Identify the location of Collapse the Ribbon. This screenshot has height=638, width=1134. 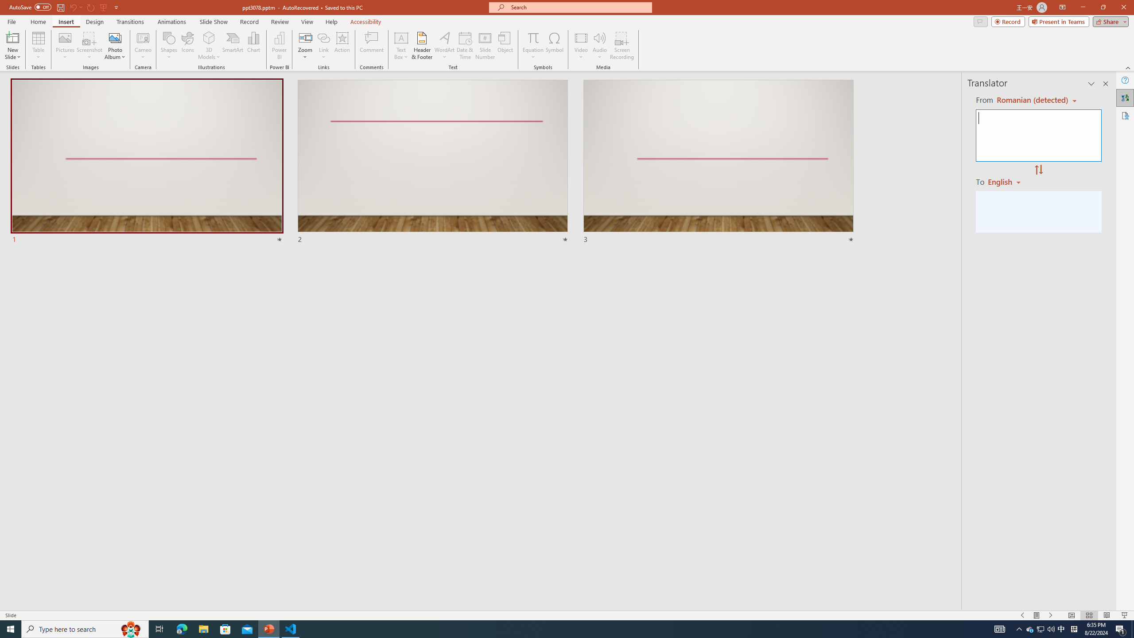
(1128, 67).